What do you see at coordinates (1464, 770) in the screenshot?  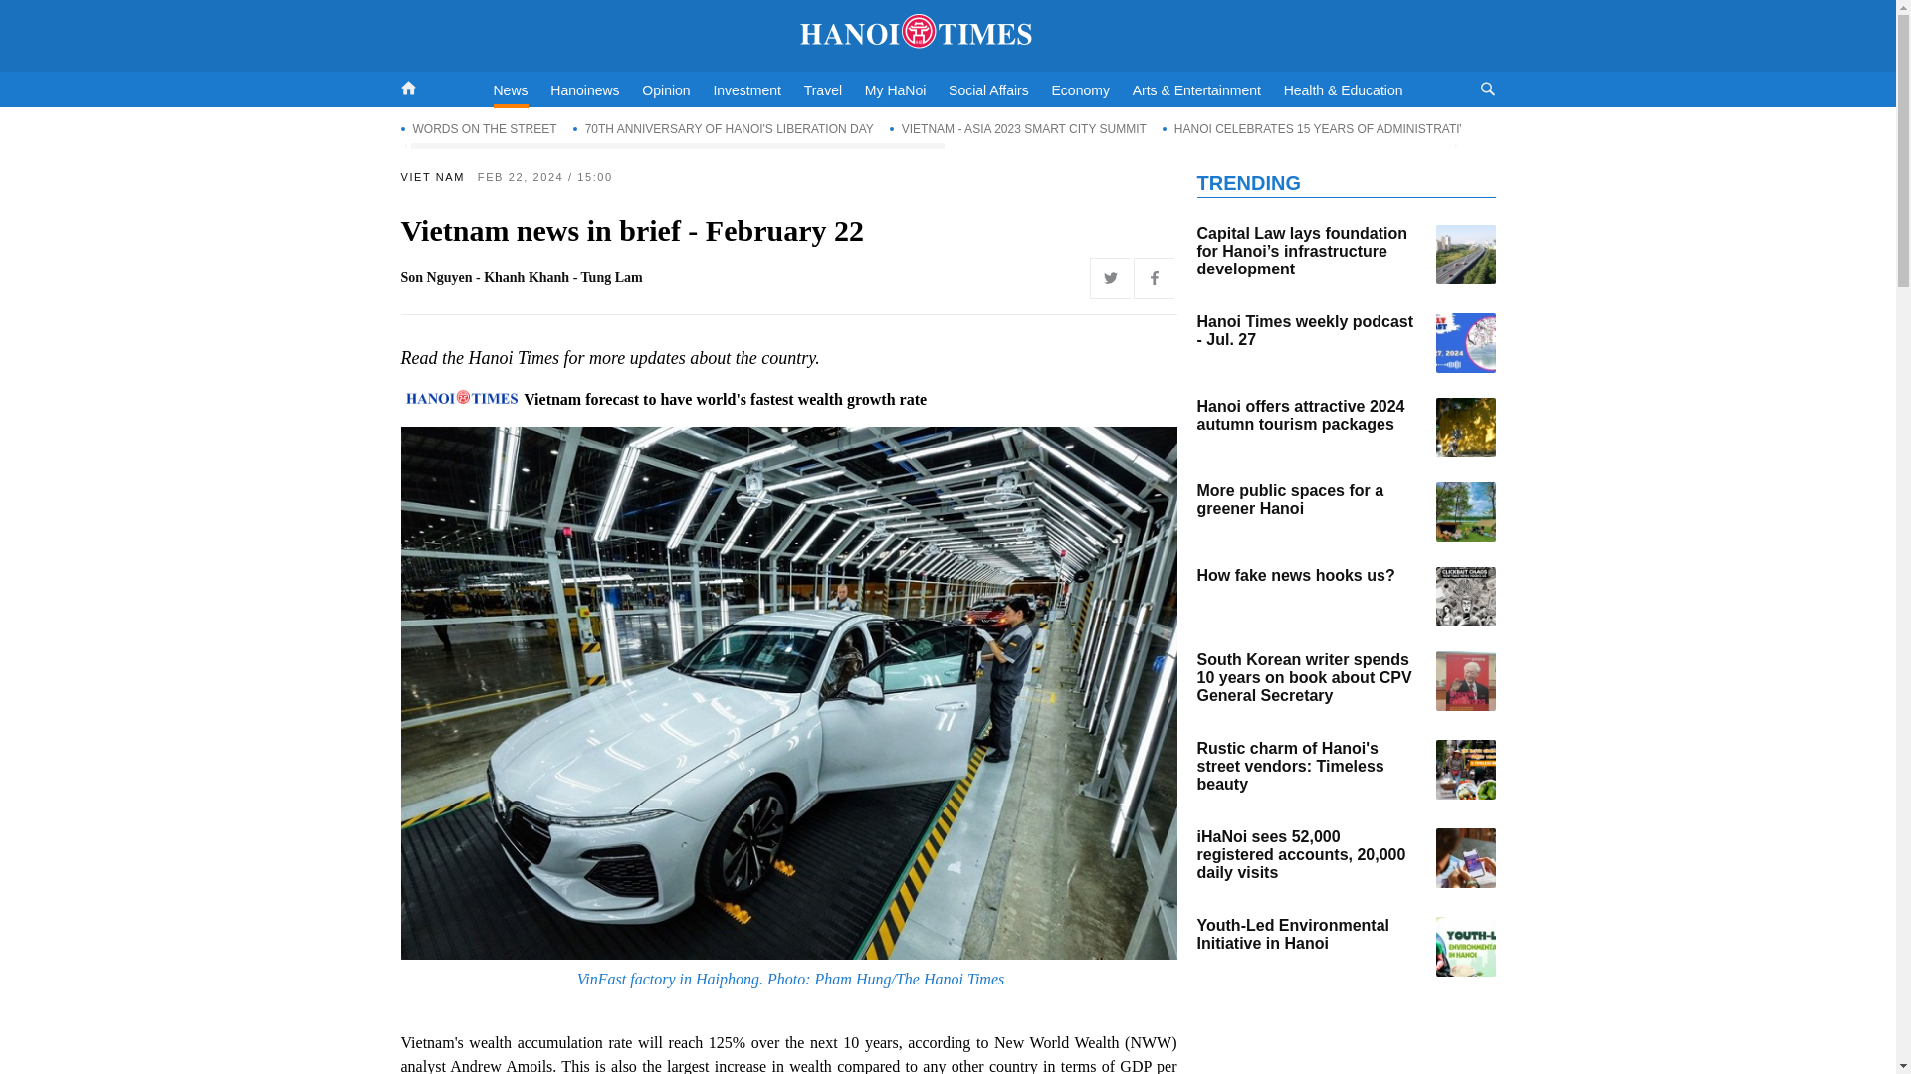 I see `Rustic charm of Hanoi's street vendors: Timeless beauty` at bounding box center [1464, 770].